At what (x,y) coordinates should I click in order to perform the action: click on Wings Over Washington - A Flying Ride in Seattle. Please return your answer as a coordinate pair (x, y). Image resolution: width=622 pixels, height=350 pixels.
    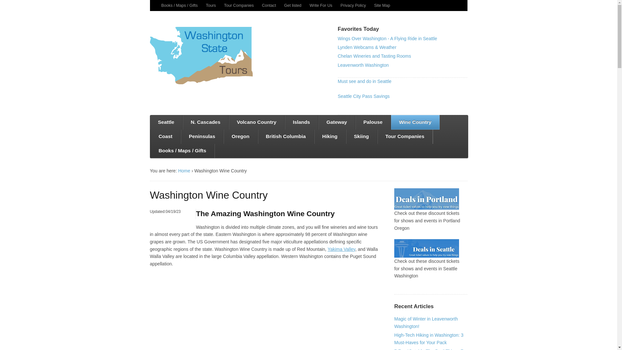
    Looking at the image, I should click on (387, 39).